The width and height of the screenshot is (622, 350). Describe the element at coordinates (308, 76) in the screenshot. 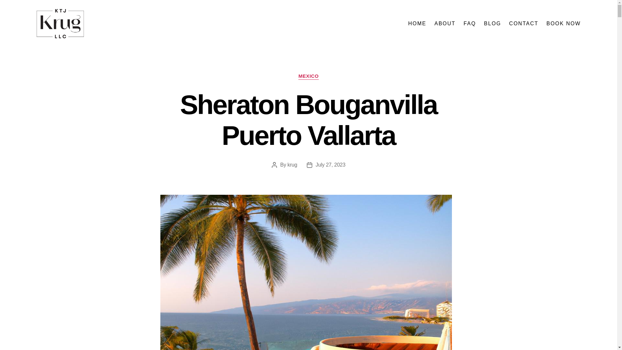

I see `MEXICO` at that location.